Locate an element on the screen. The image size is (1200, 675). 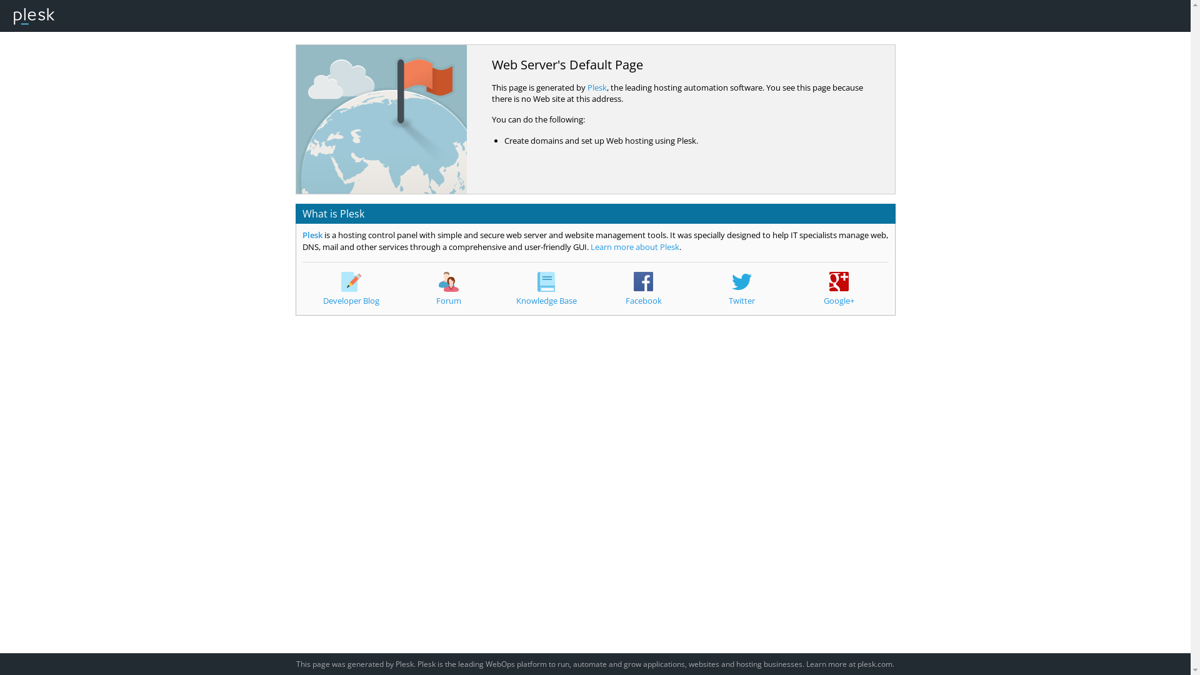
Developer Blog is located at coordinates (351, 289).